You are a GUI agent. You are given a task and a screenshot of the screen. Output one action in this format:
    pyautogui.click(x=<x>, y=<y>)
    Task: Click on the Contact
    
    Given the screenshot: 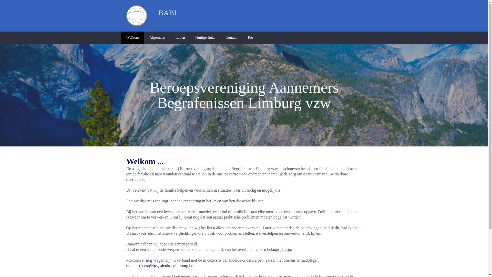 What is the action you would take?
    pyautogui.click(x=232, y=38)
    